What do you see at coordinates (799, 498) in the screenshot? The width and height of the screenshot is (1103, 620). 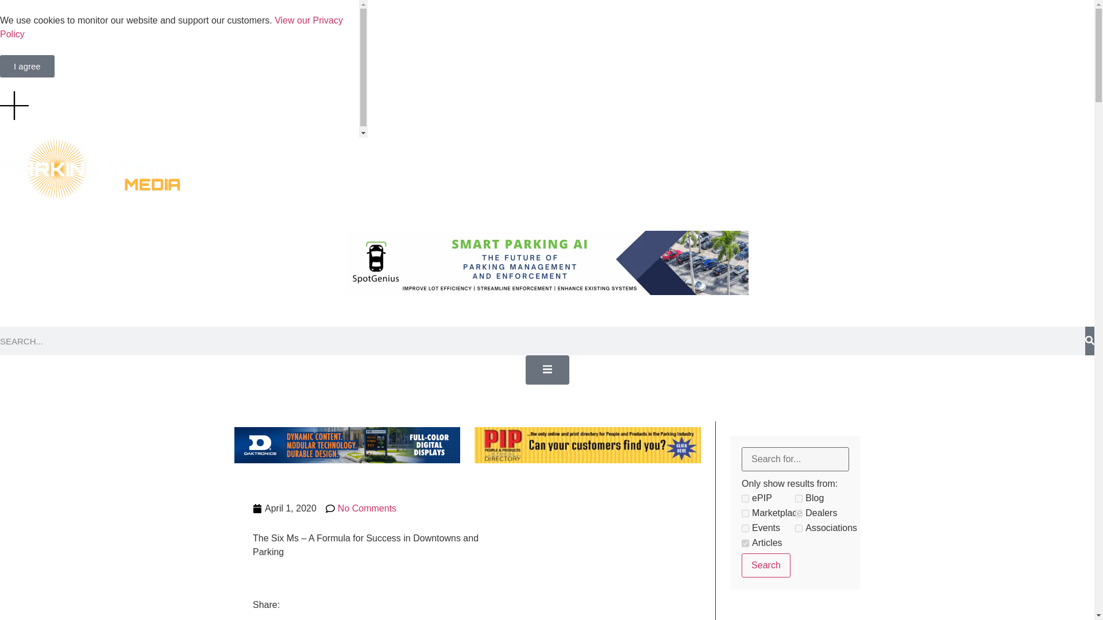 I see `Blog` at bounding box center [799, 498].